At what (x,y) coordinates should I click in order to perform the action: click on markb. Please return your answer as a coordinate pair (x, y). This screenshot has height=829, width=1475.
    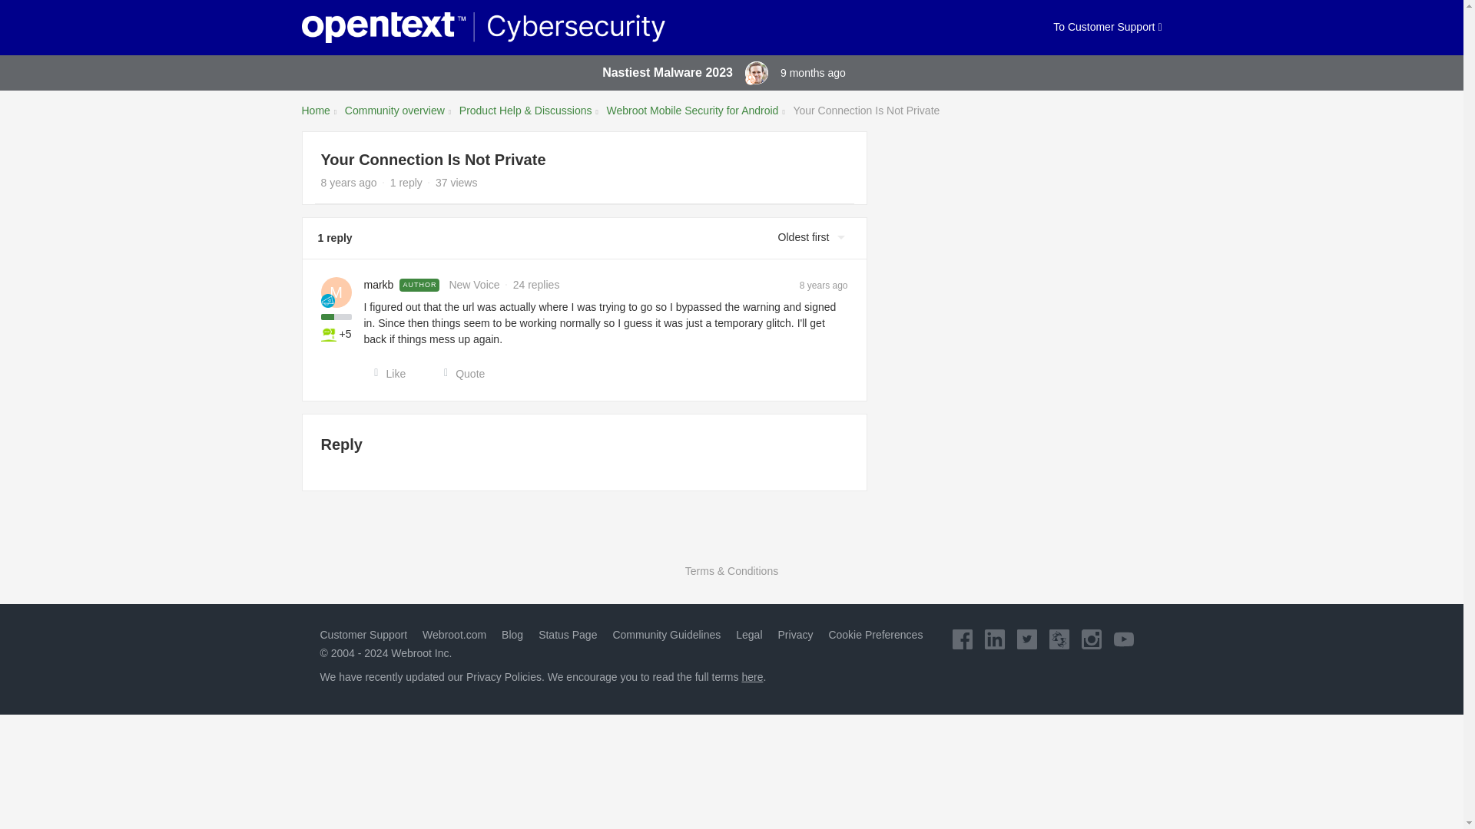
    Looking at the image, I should click on (379, 284).